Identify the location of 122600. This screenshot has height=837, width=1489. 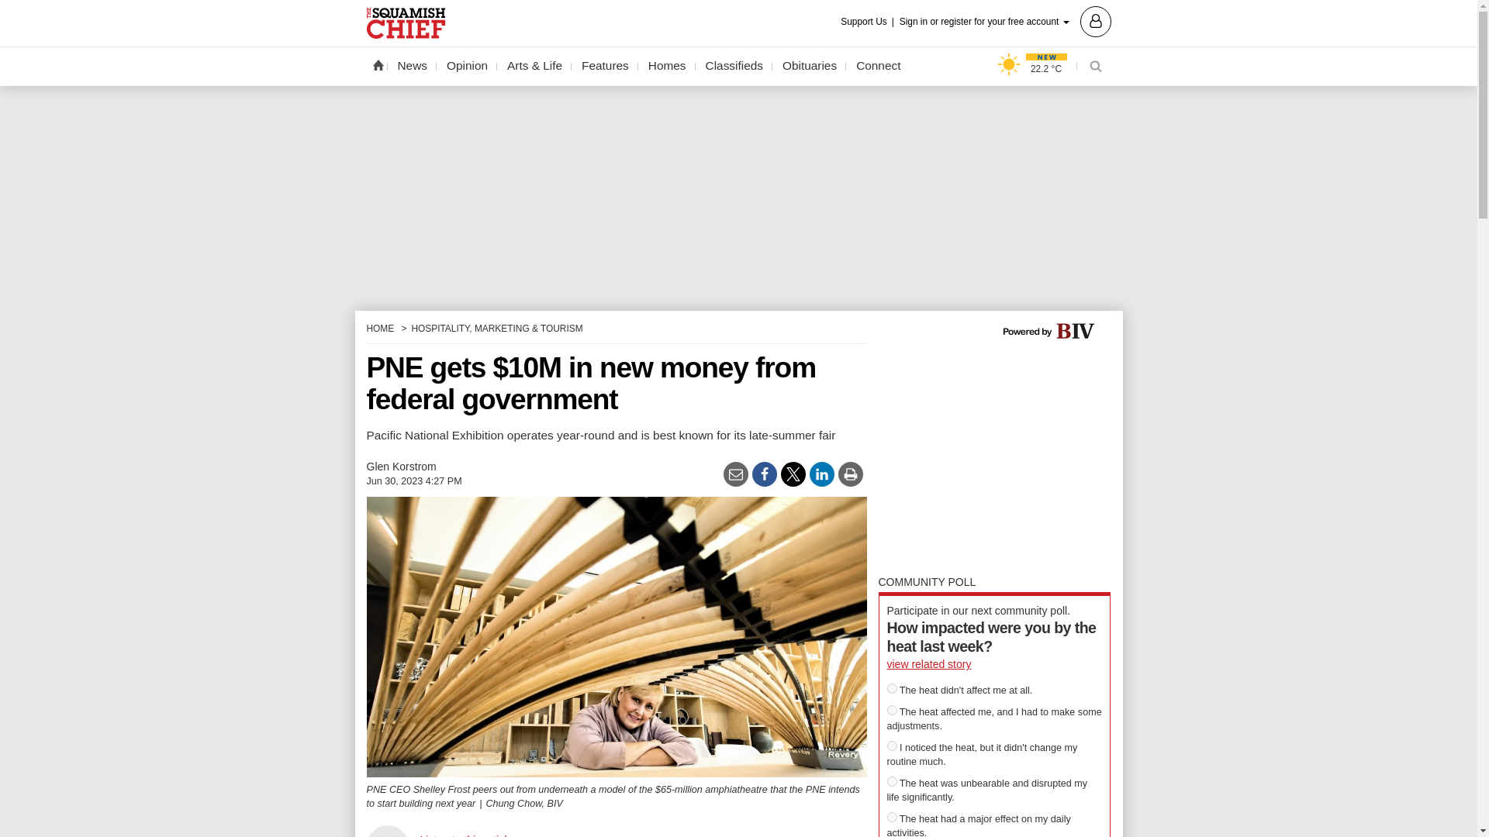
(892, 710).